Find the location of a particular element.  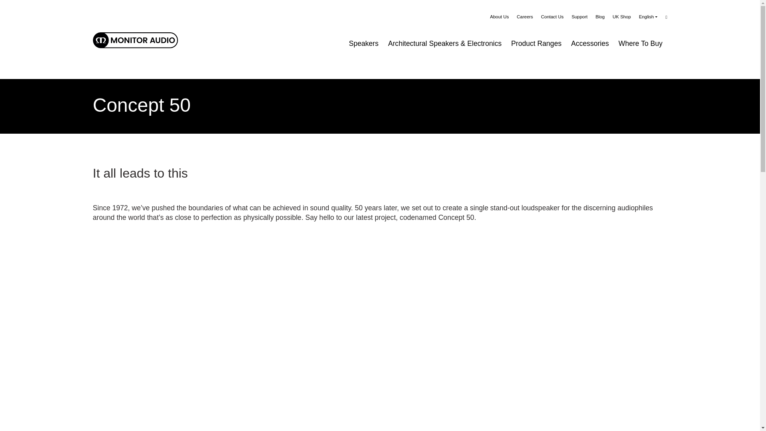

Careers is located at coordinates (525, 17).